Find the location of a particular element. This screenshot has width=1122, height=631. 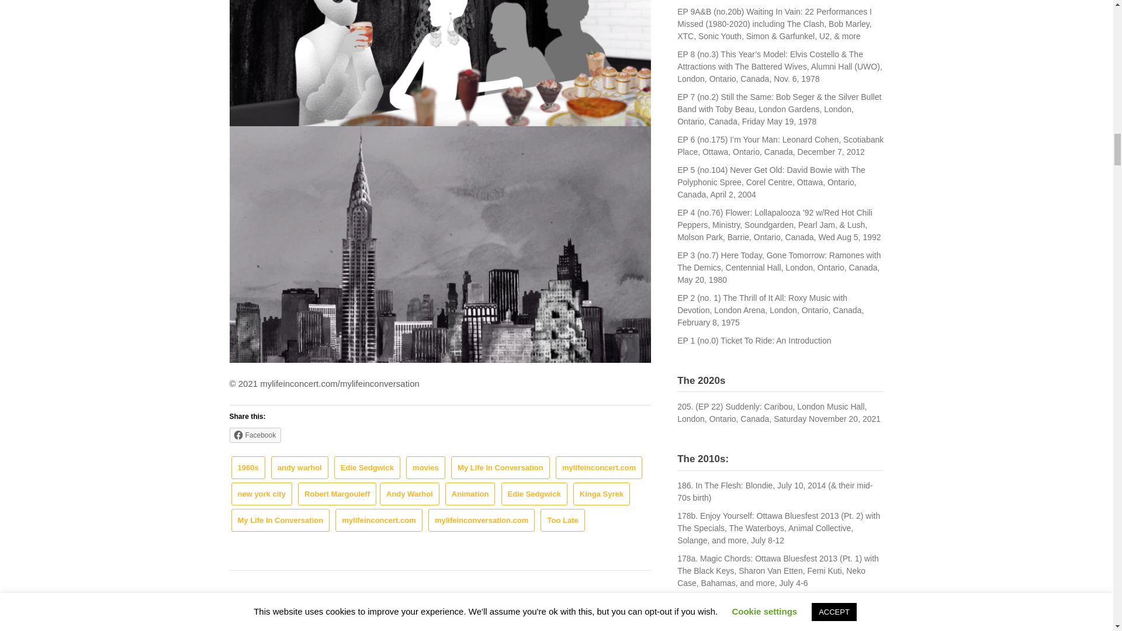

andy warhol is located at coordinates (300, 467).